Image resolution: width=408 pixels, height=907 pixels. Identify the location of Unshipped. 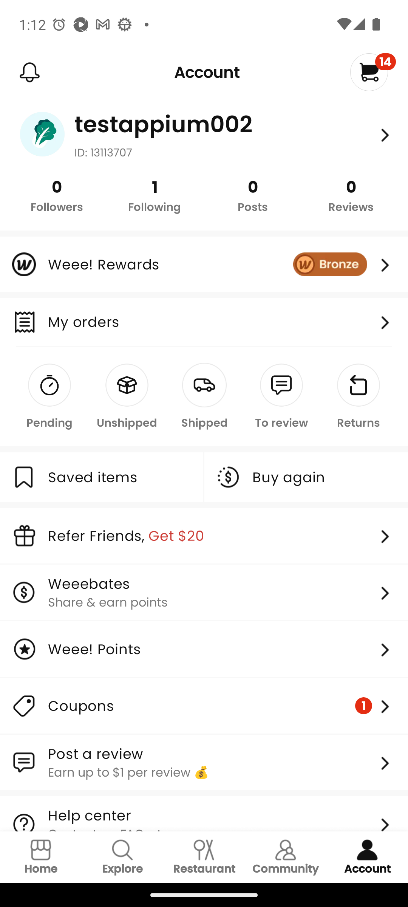
(127, 397).